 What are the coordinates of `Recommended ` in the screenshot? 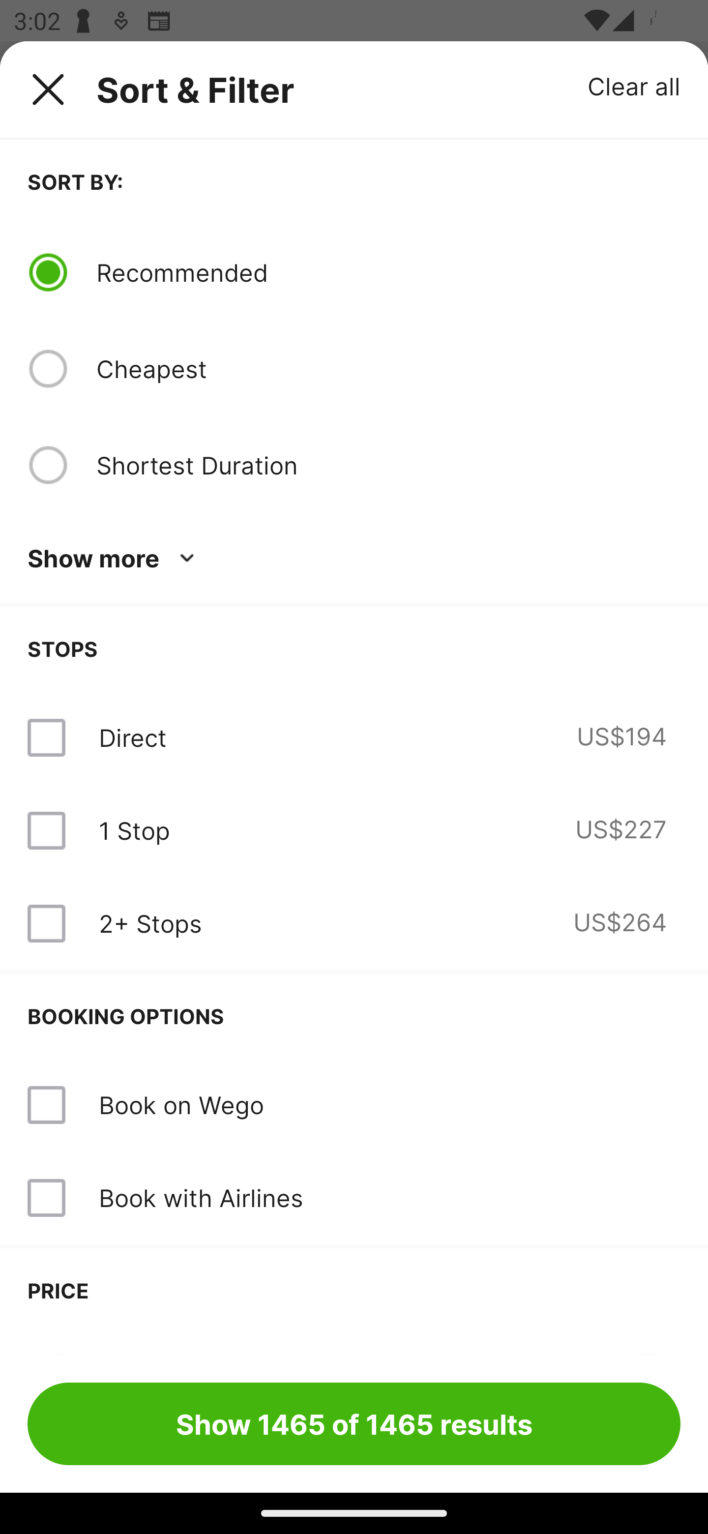 It's located at (388, 272).